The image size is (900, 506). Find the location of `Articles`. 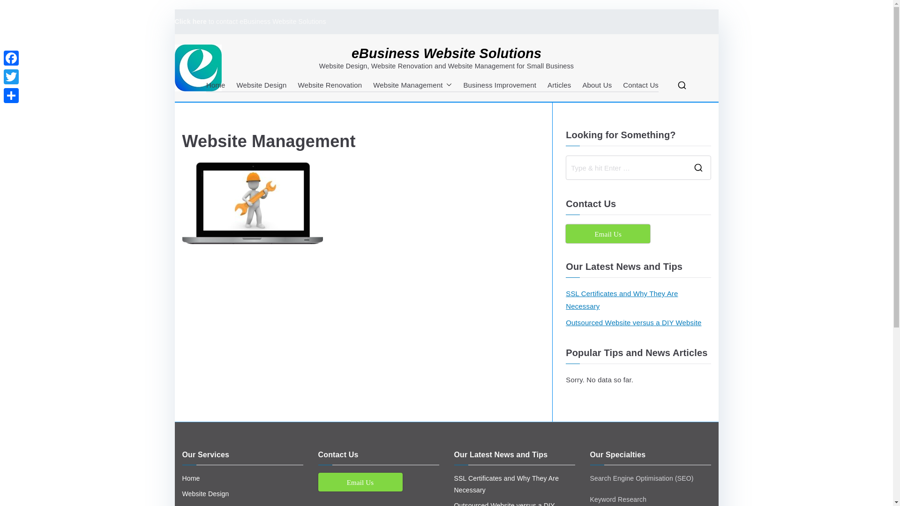

Articles is located at coordinates (559, 85).